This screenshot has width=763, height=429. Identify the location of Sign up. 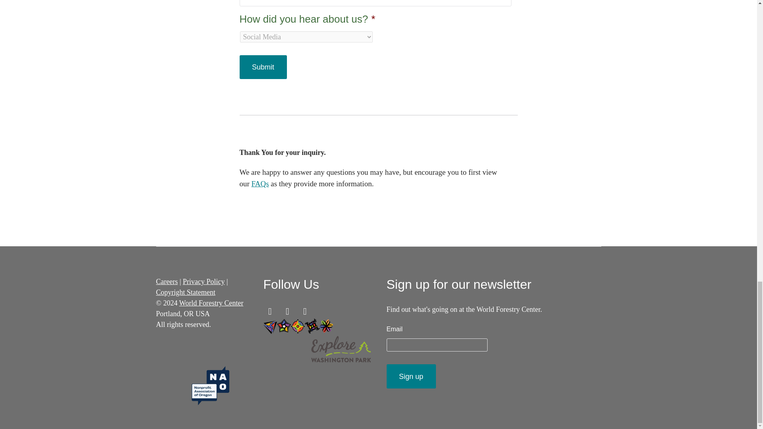
(411, 376).